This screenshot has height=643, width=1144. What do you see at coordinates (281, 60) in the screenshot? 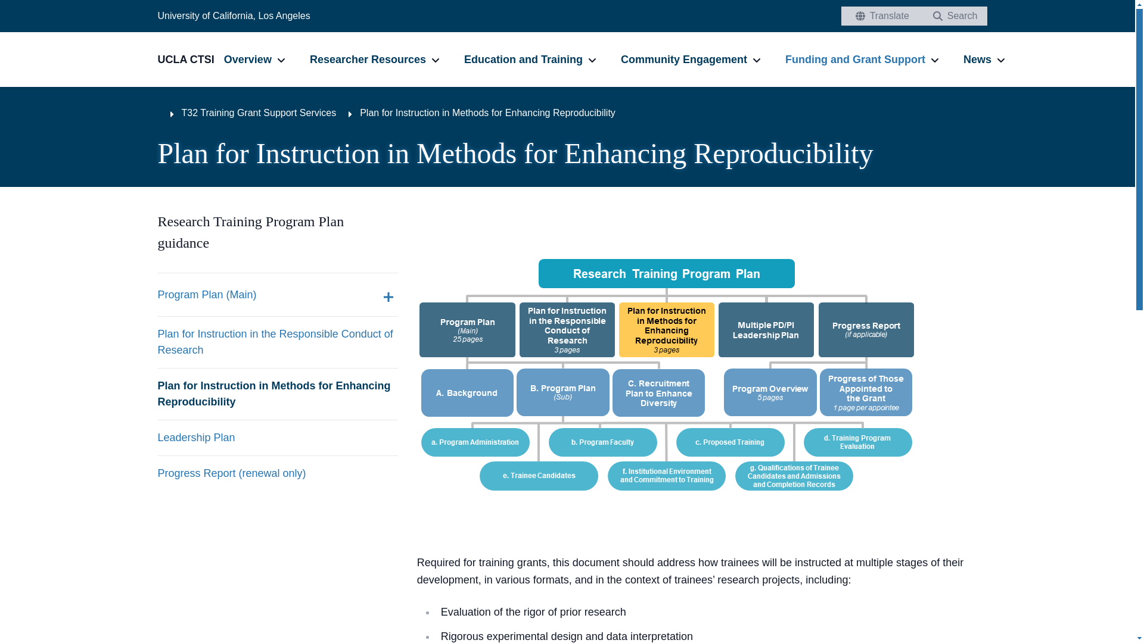
I see `Overview sub-navigation` at bounding box center [281, 60].